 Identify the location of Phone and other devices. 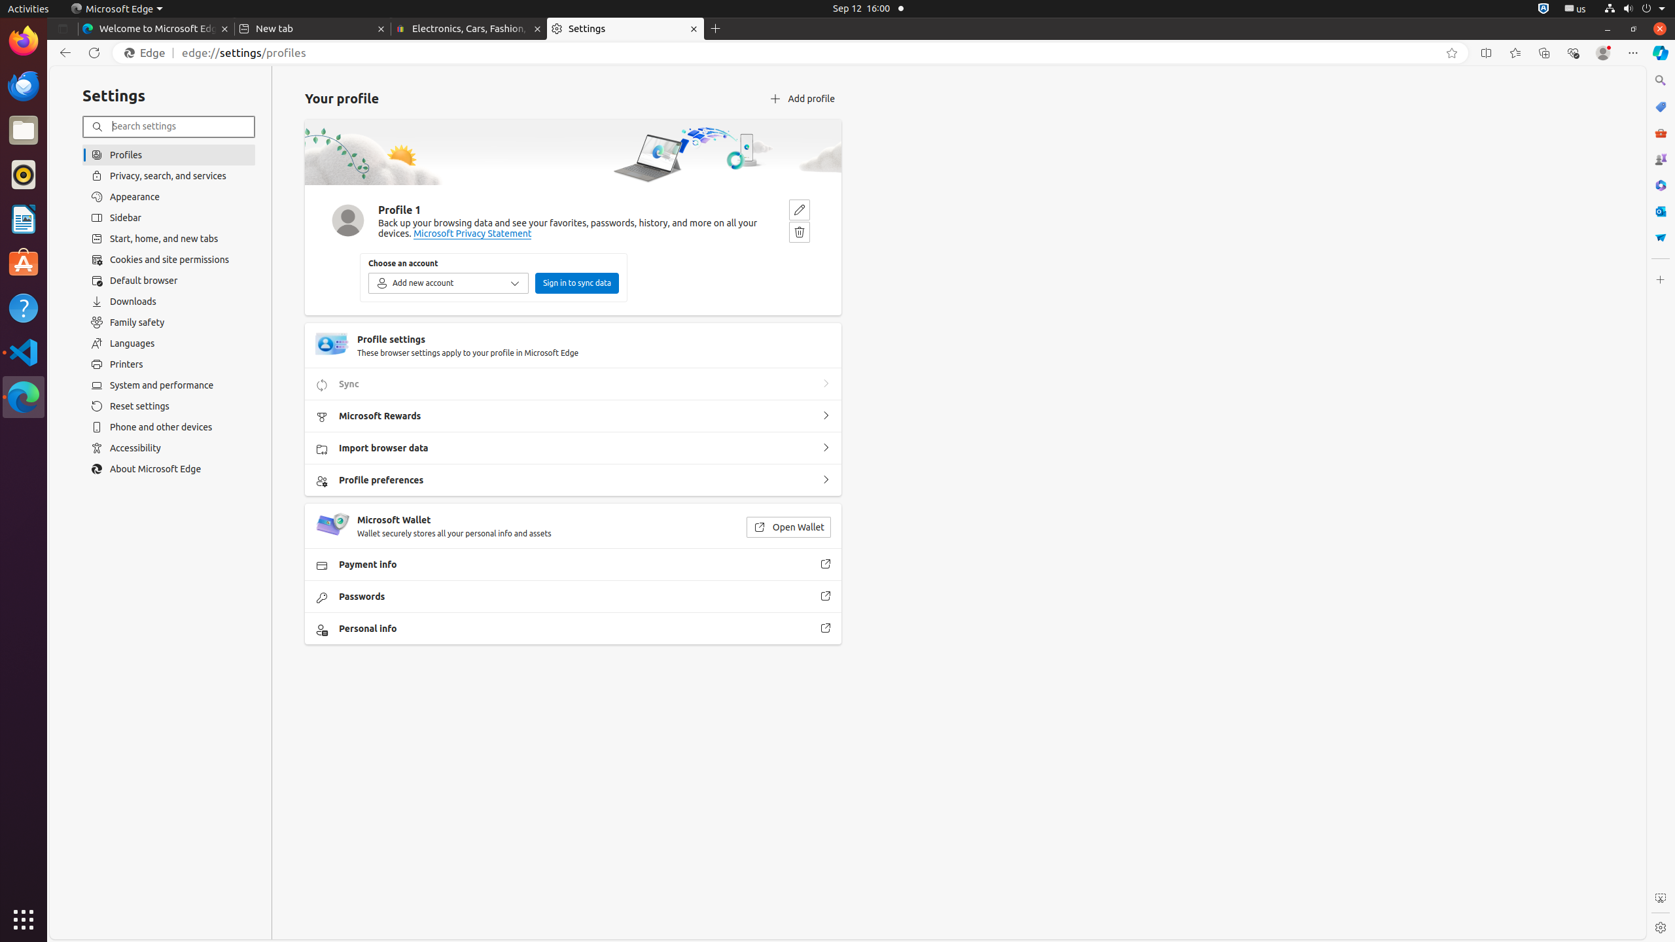
(169, 427).